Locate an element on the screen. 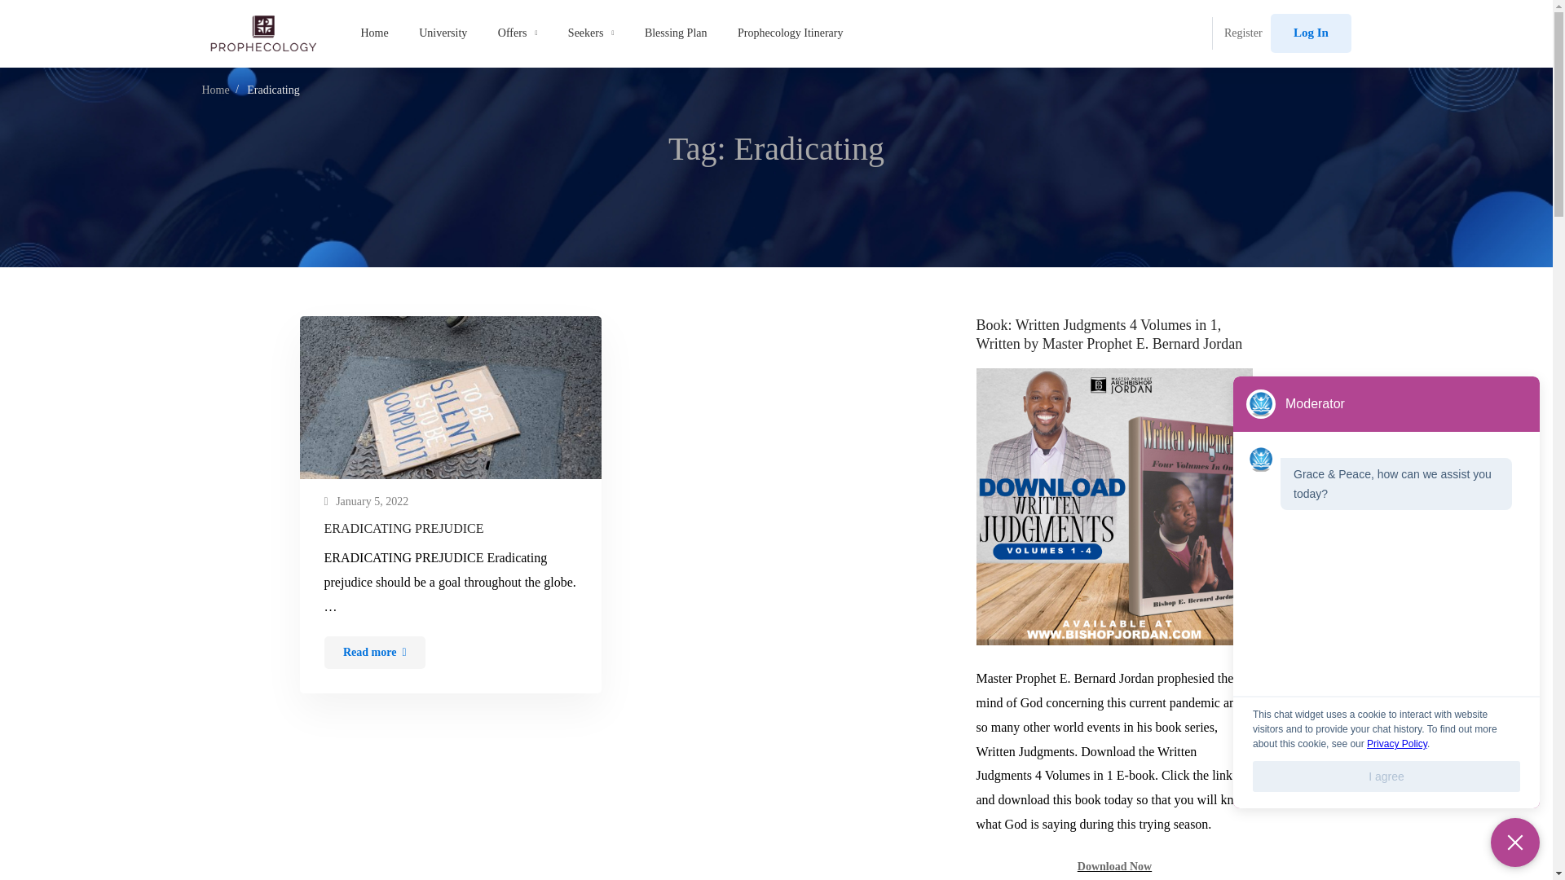  Read more is located at coordinates (375, 652).